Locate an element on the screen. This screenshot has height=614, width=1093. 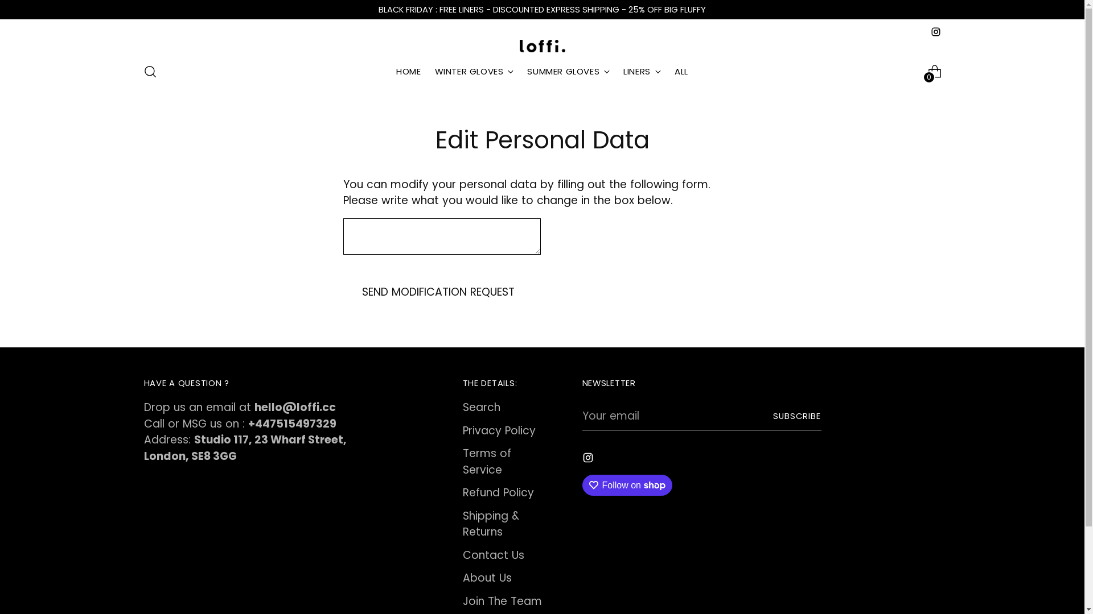
WINTER GLOVES is located at coordinates (475, 72).